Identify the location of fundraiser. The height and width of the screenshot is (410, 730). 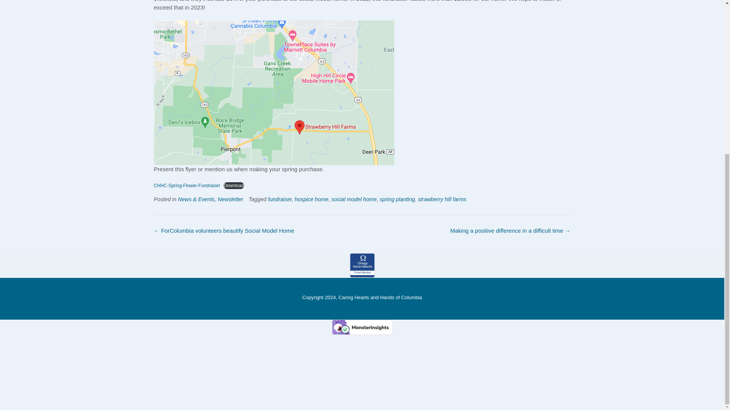
(280, 199).